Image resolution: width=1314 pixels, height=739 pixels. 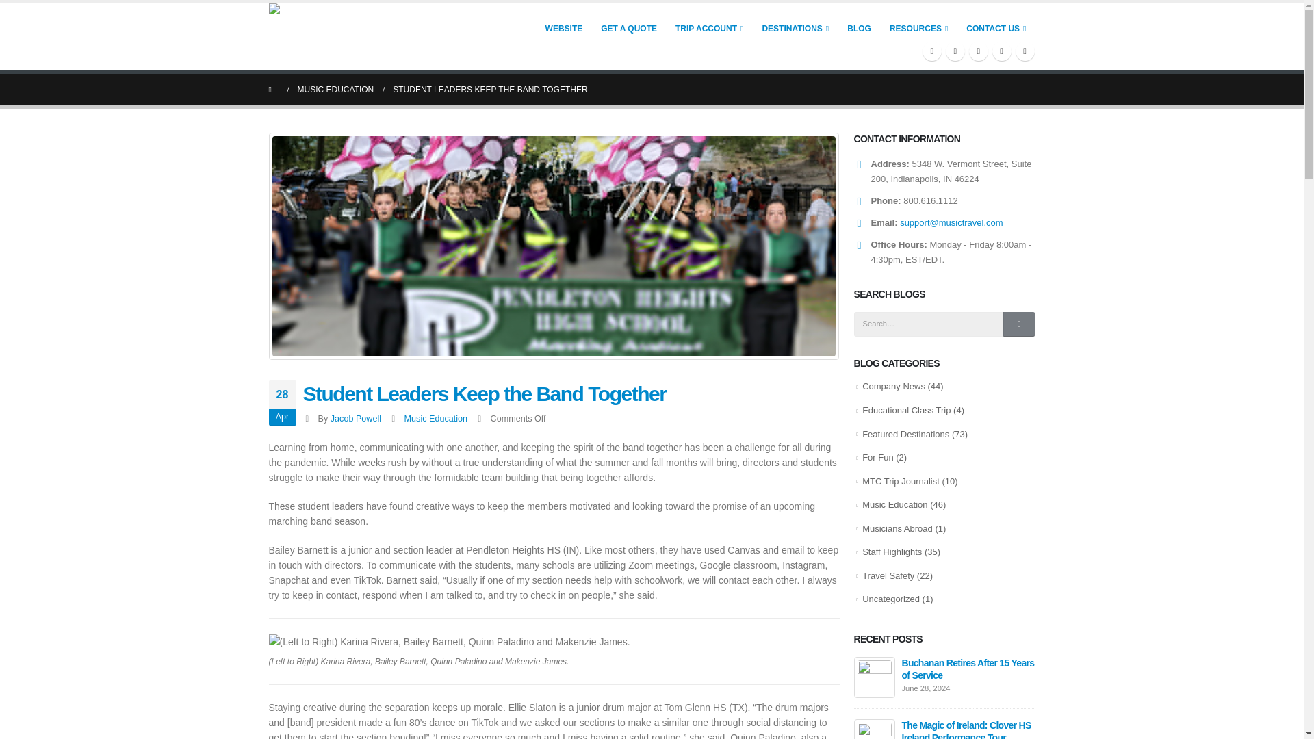 What do you see at coordinates (629, 27) in the screenshot?
I see `GET A QUOTE` at bounding box center [629, 27].